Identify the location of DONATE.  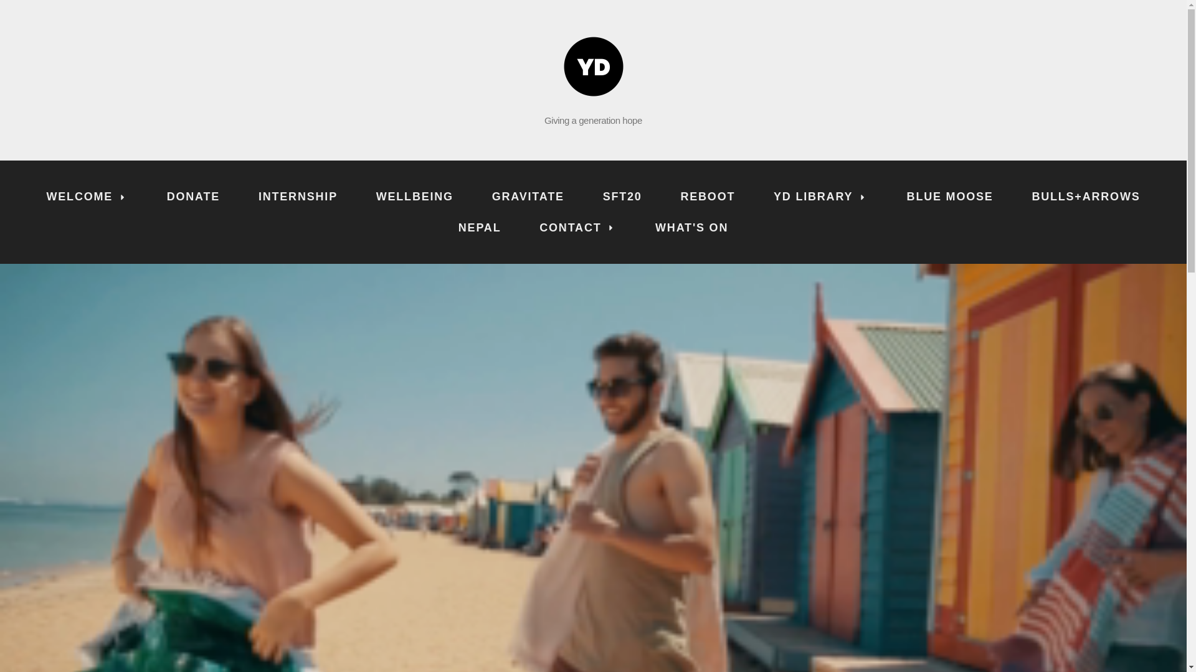
(193, 197).